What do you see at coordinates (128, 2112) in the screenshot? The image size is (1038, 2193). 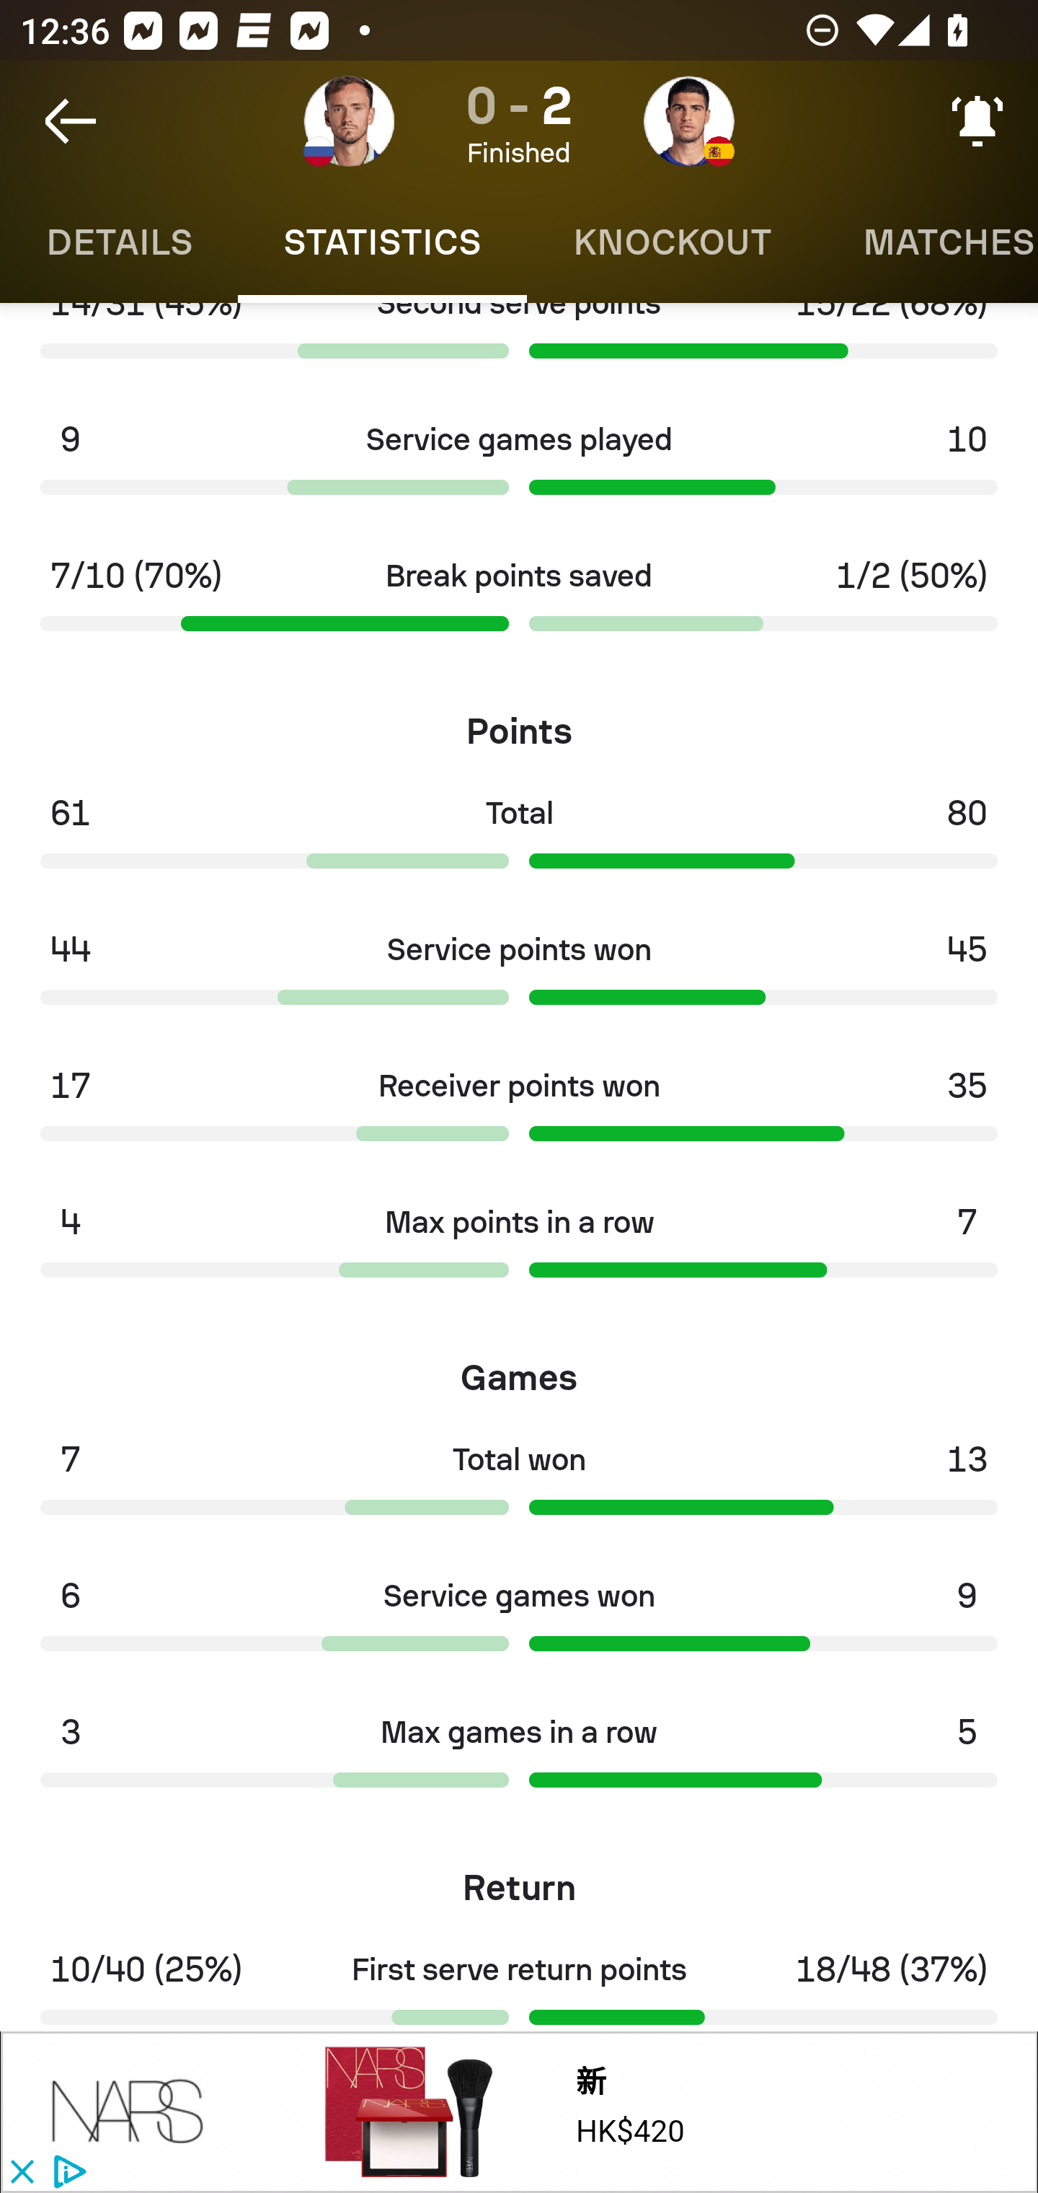 I see `  ` at bounding box center [128, 2112].